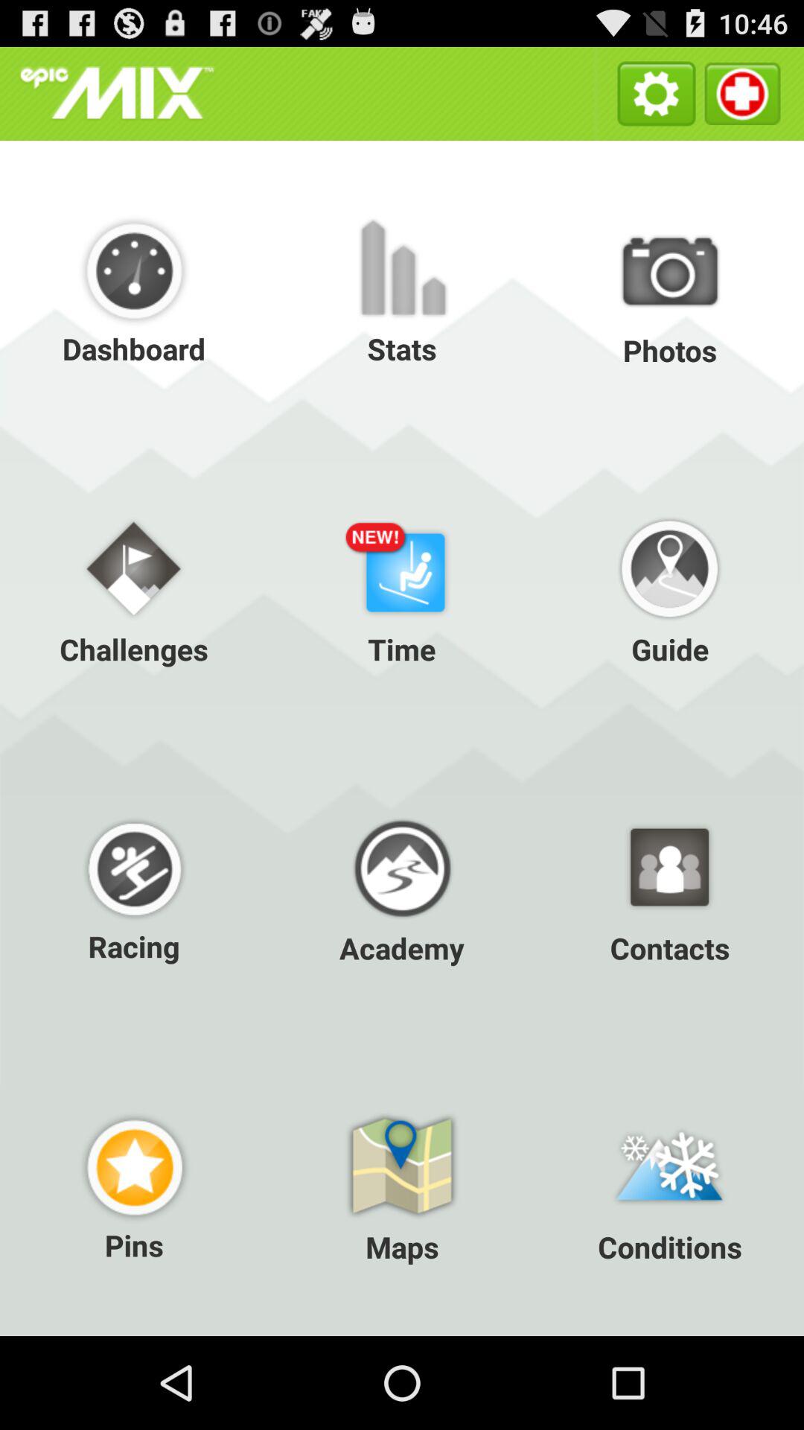  What do you see at coordinates (134, 290) in the screenshot?
I see `flip until dashboard` at bounding box center [134, 290].